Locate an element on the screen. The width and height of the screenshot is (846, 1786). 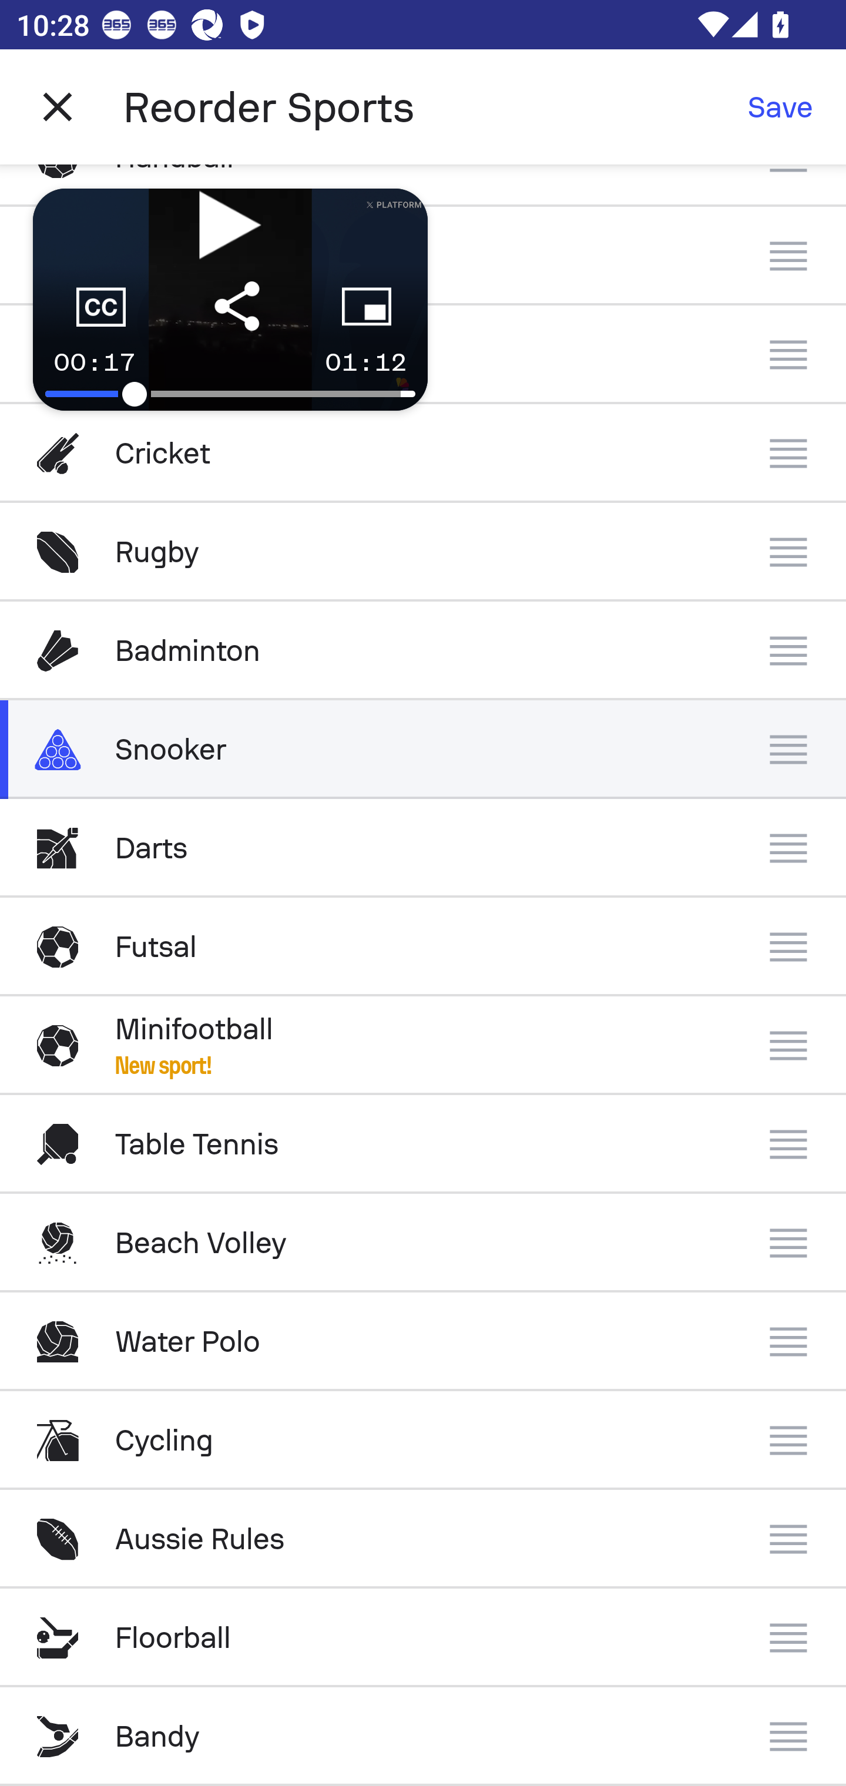
Beach Volley is located at coordinates (423, 1243).